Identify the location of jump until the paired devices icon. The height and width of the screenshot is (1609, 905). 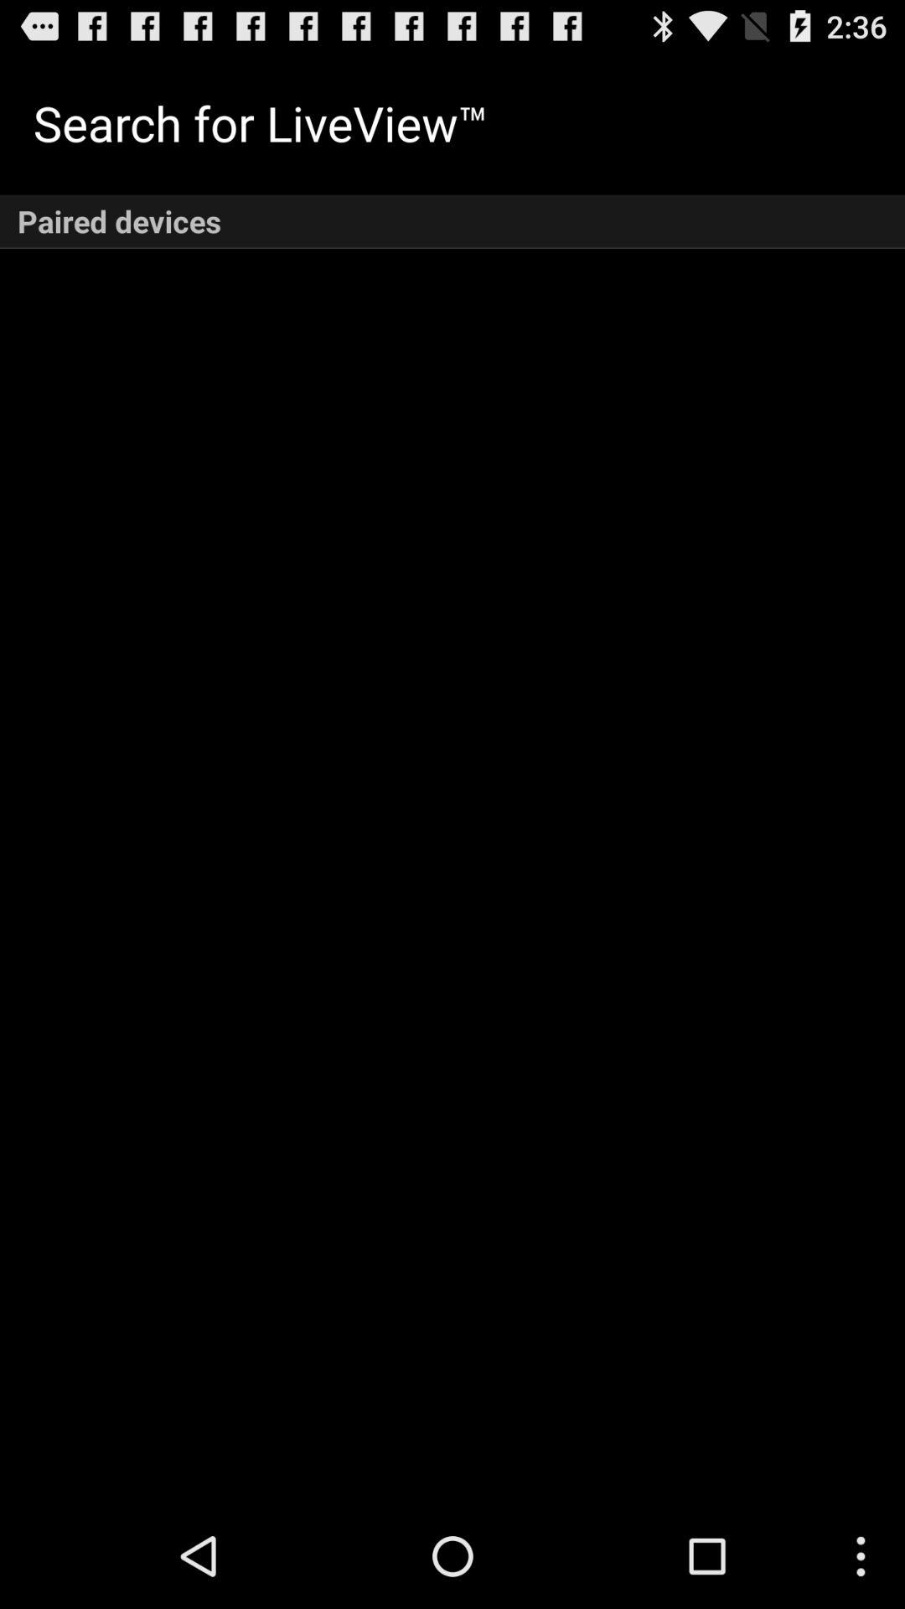
(452, 221).